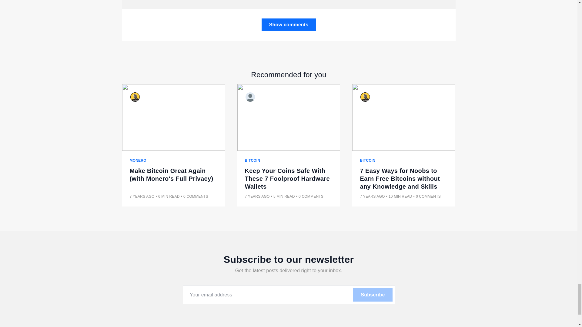 Image resolution: width=582 pixels, height=327 pixels. What do you see at coordinates (289, 178) in the screenshot?
I see `Keep Your Coins Safe With These 7 Foolproof Hardware Wallets` at bounding box center [289, 178].